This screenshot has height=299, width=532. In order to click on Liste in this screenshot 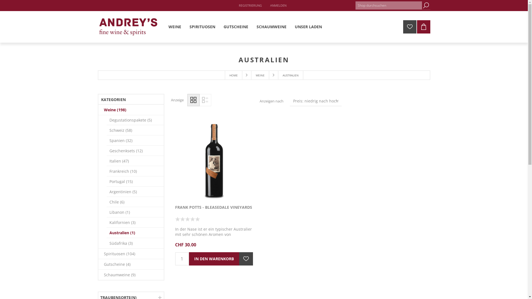, I will do `click(205, 100)`.